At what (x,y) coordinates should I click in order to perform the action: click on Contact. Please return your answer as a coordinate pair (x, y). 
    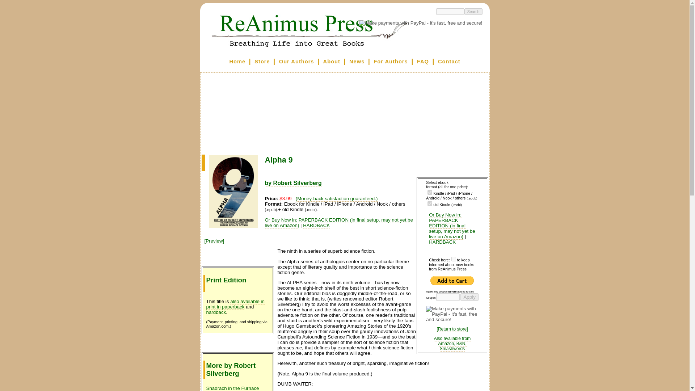
    Looking at the image, I should click on (449, 62).